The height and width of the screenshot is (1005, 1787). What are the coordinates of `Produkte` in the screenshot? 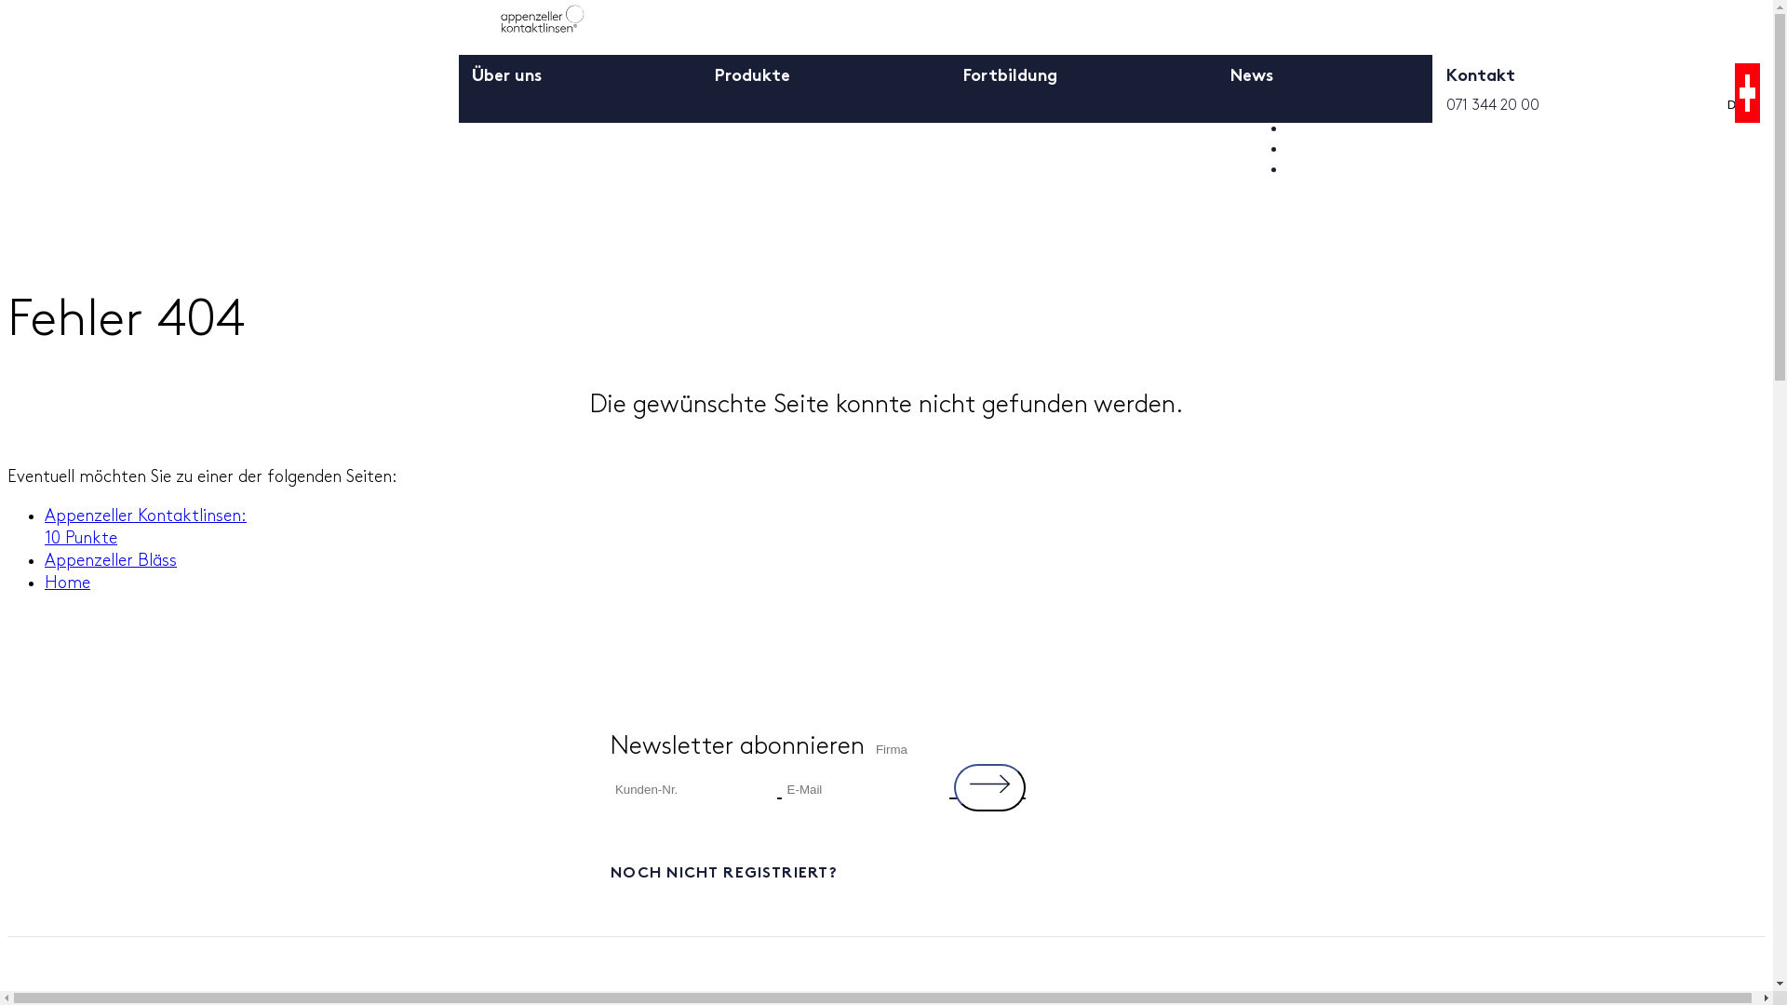 It's located at (752, 87).